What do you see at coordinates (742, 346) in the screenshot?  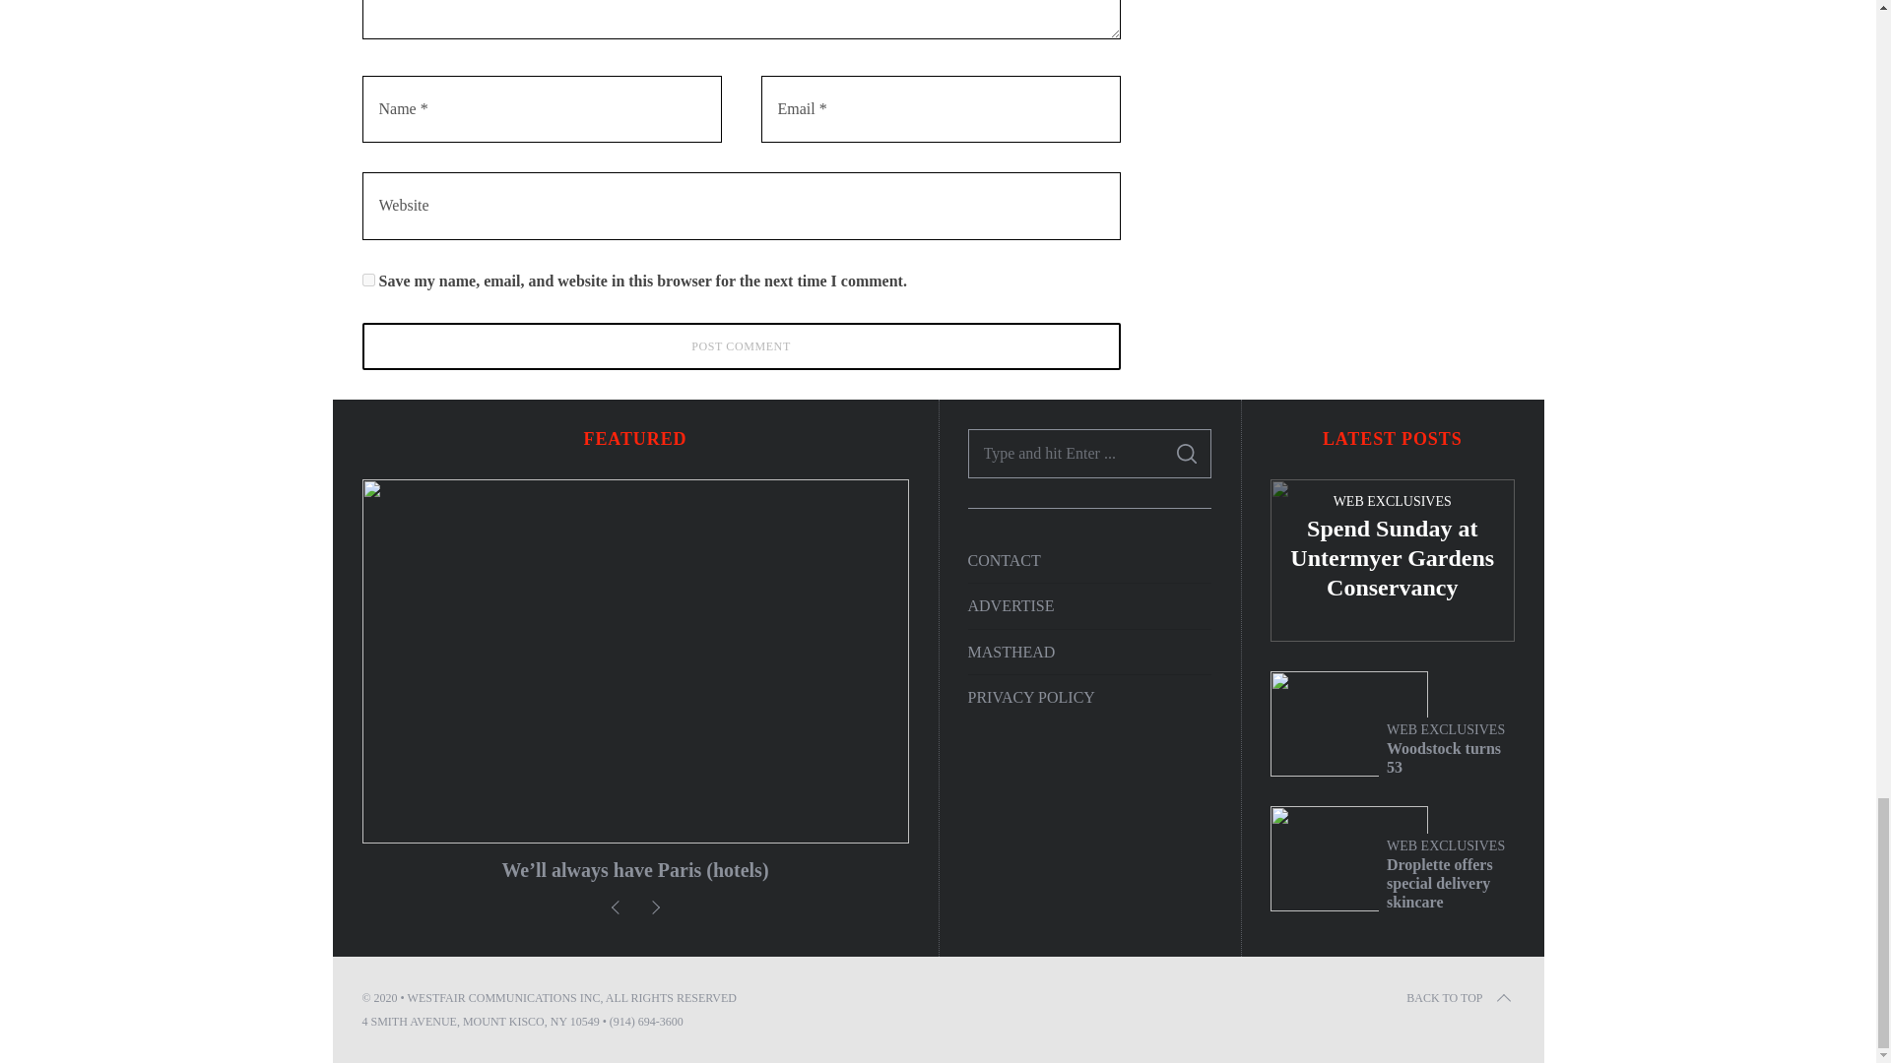 I see `Post Comment` at bounding box center [742, 346].